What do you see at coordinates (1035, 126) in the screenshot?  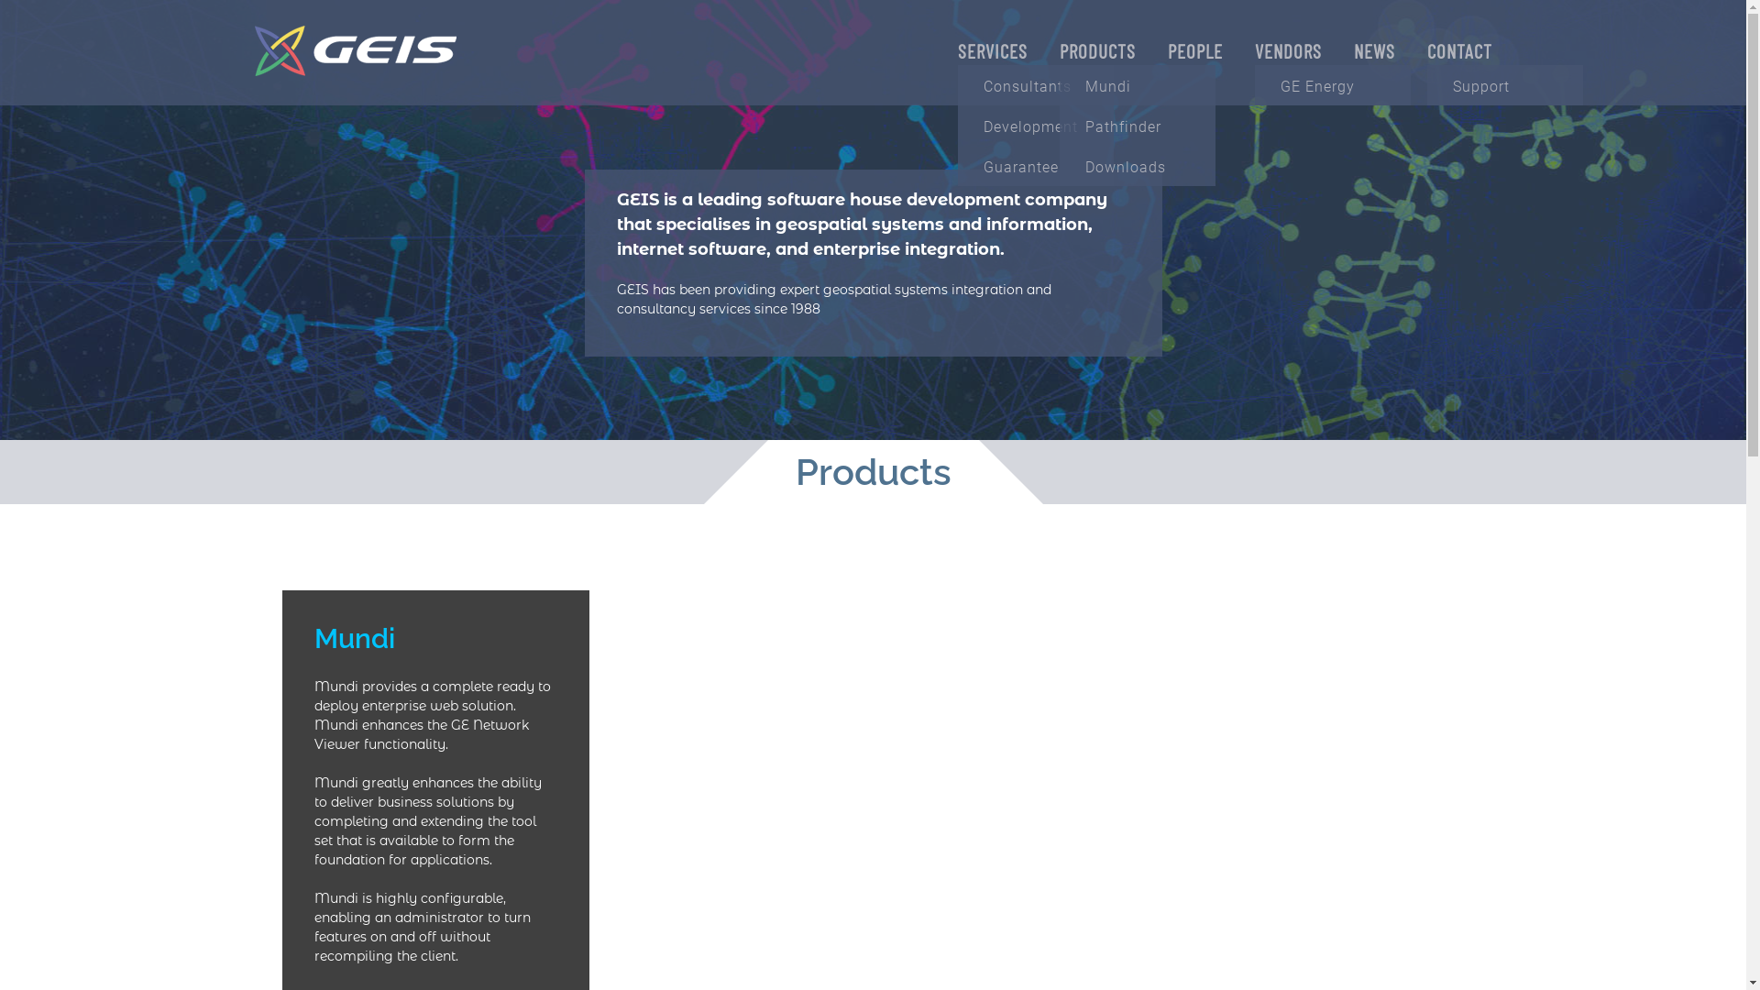 I see `Development` at bounding box center [1035, 126].